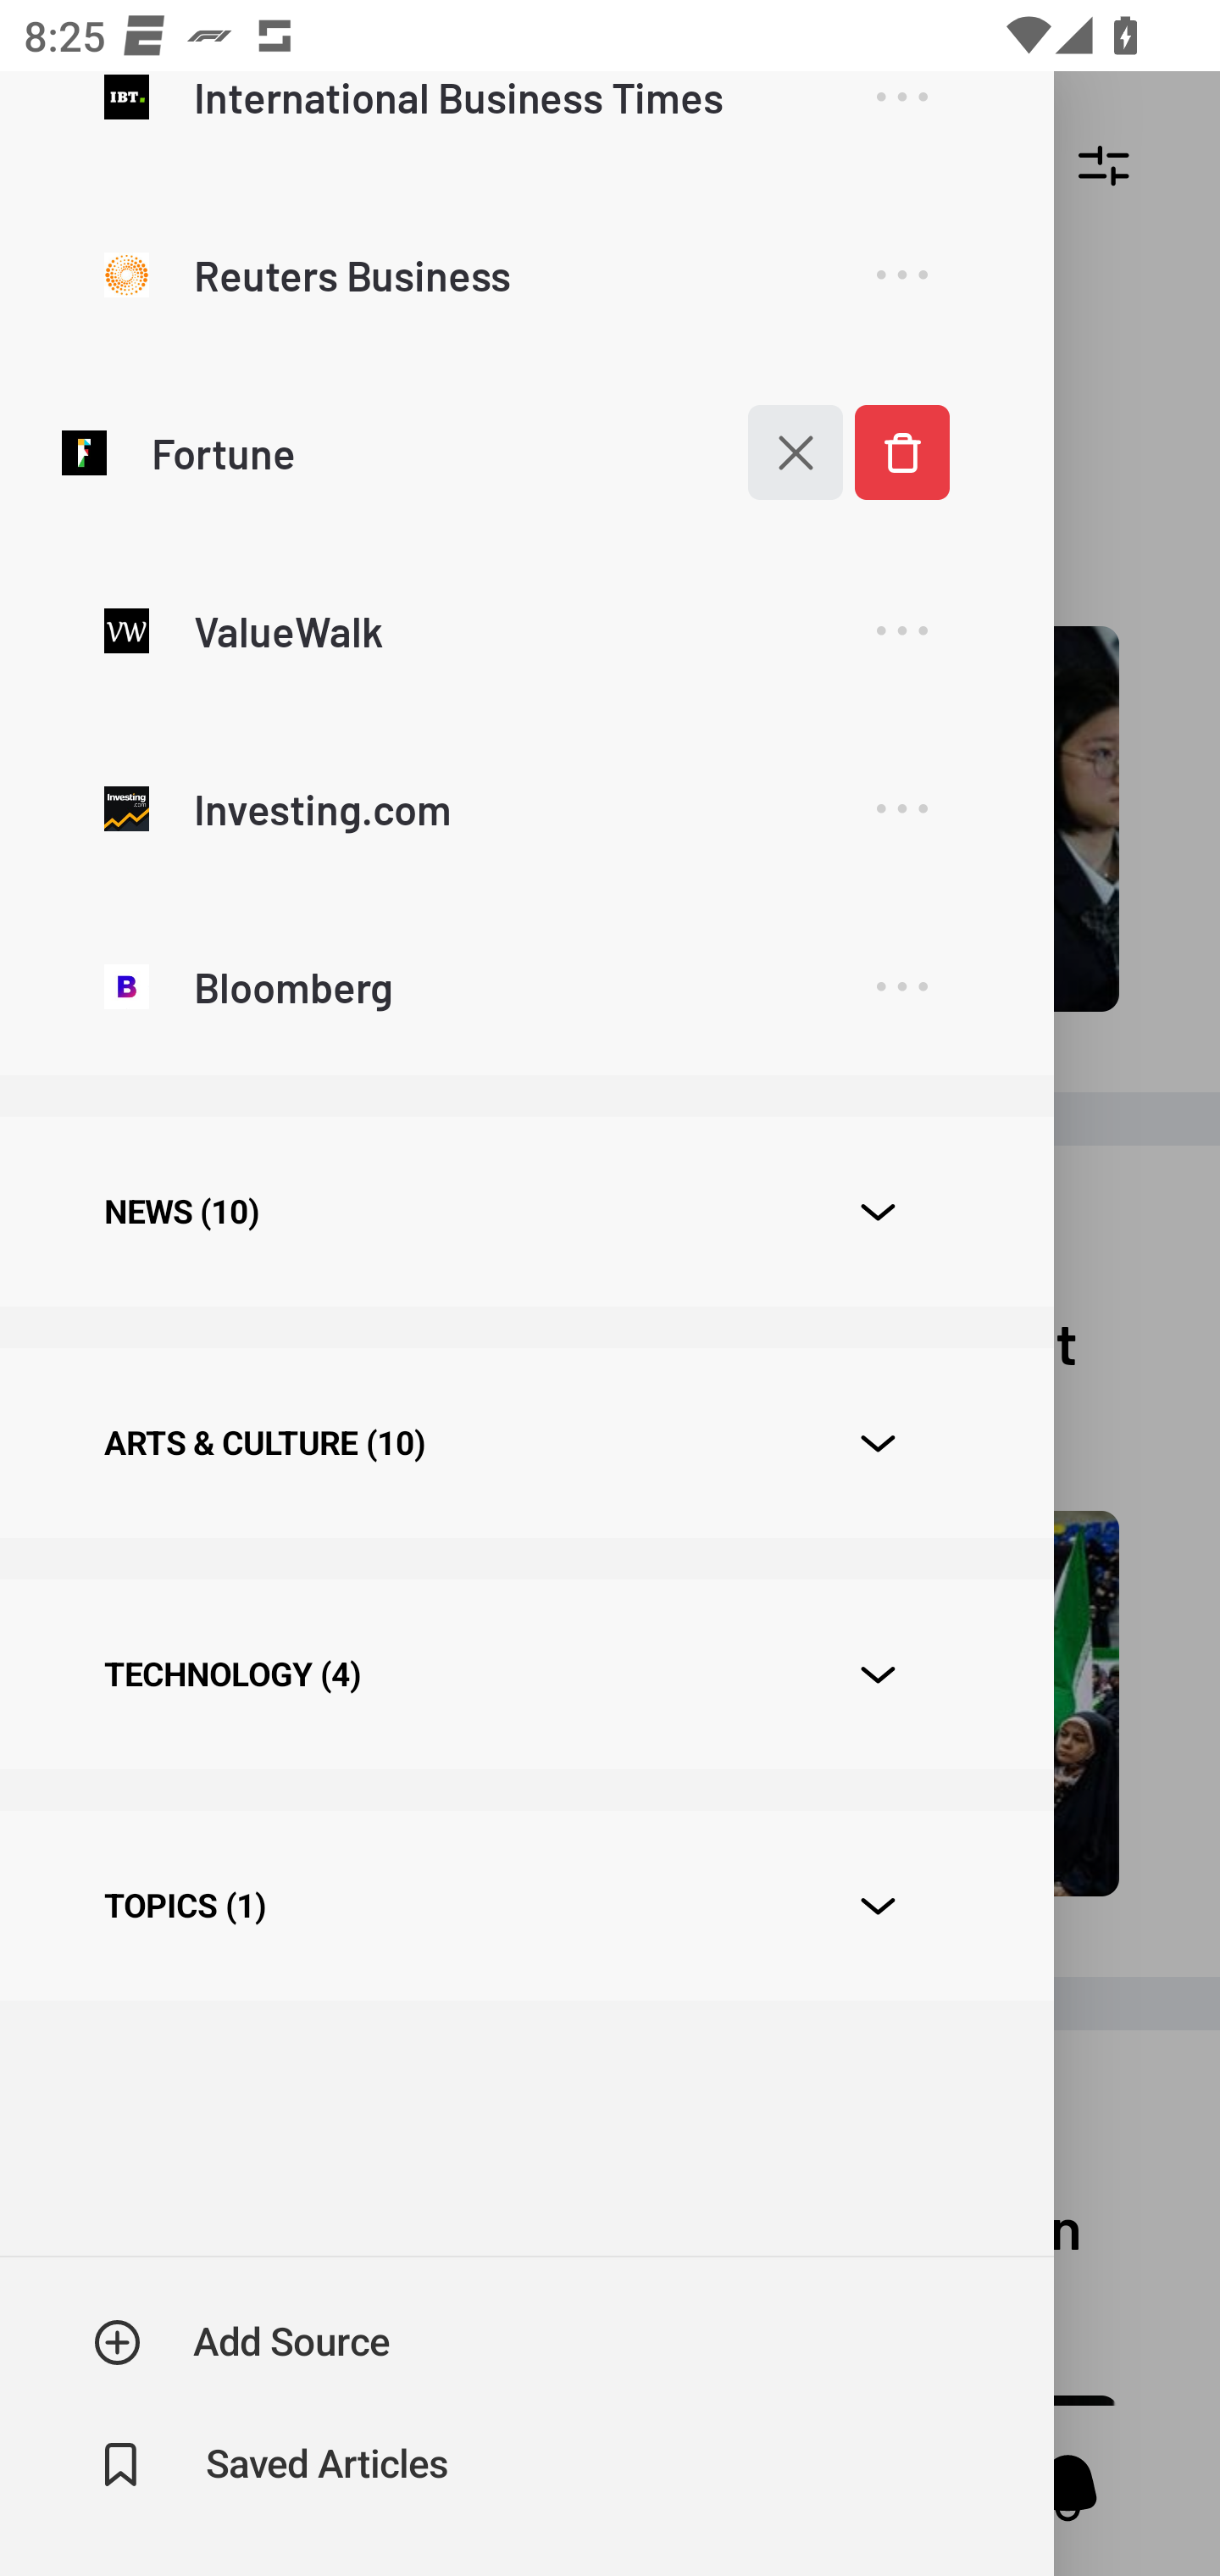  Describe the element at coordinates (901, 452) in the screenshot. I see `Remove Source` at that location.